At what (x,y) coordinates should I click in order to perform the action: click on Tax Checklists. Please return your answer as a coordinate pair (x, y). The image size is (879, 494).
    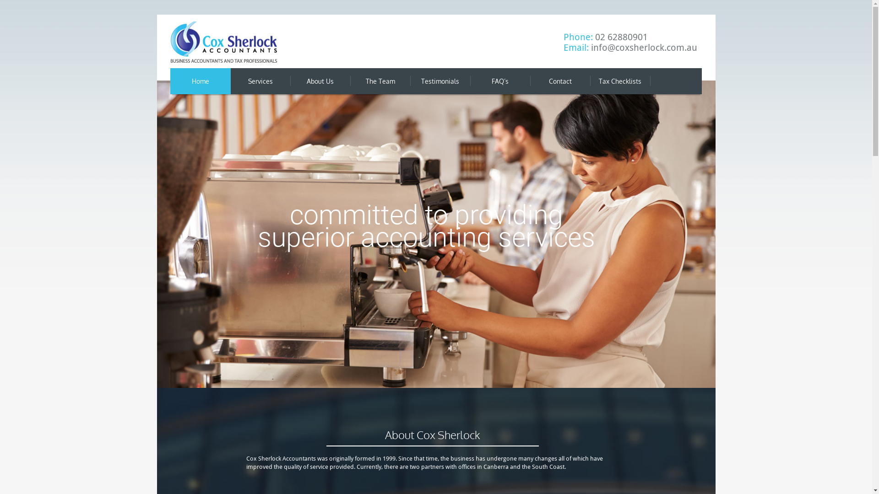
    Looking at the image, I should click on (620, 81).